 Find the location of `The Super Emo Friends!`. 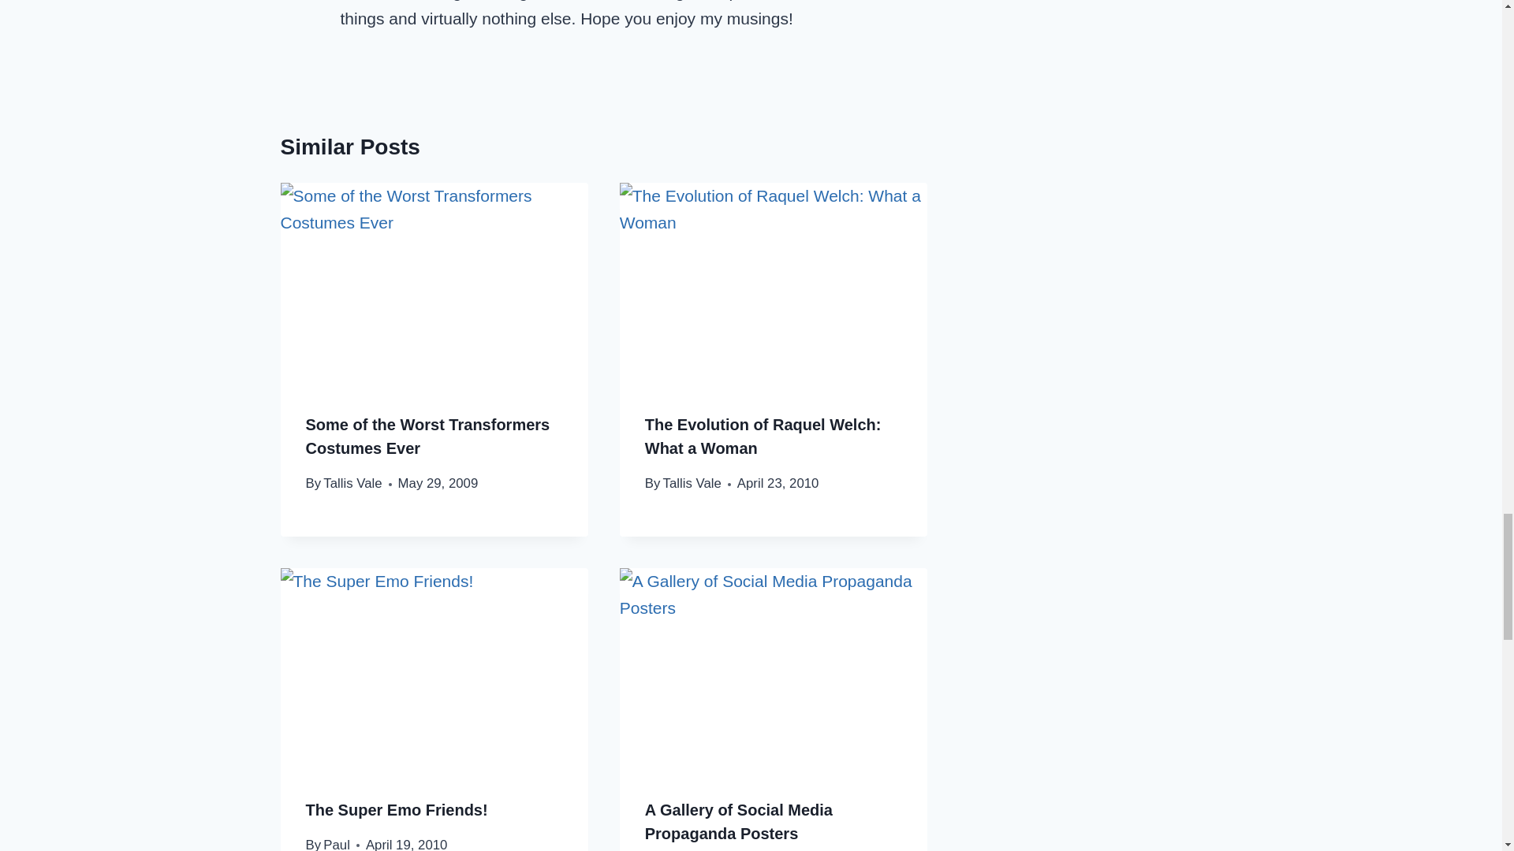

The Super Emo Friends! is located at coordinates (396, 810).